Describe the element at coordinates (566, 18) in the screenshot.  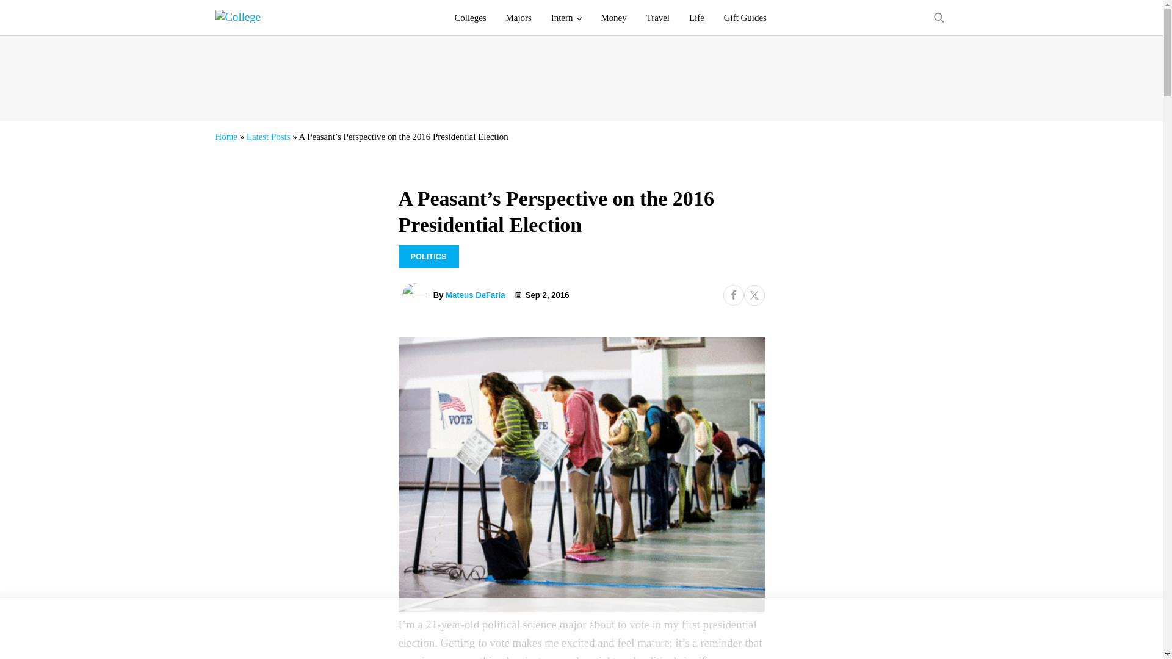
I see `Intern` at that location.